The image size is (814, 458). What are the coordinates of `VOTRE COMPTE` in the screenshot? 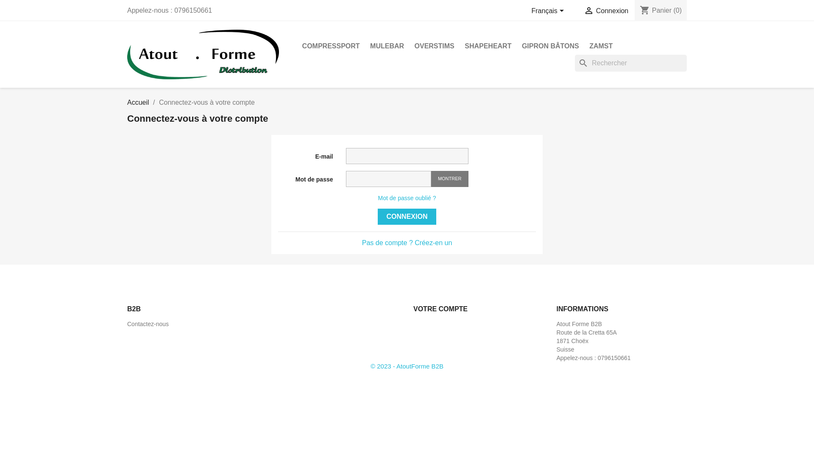 It's located at (440, 309).